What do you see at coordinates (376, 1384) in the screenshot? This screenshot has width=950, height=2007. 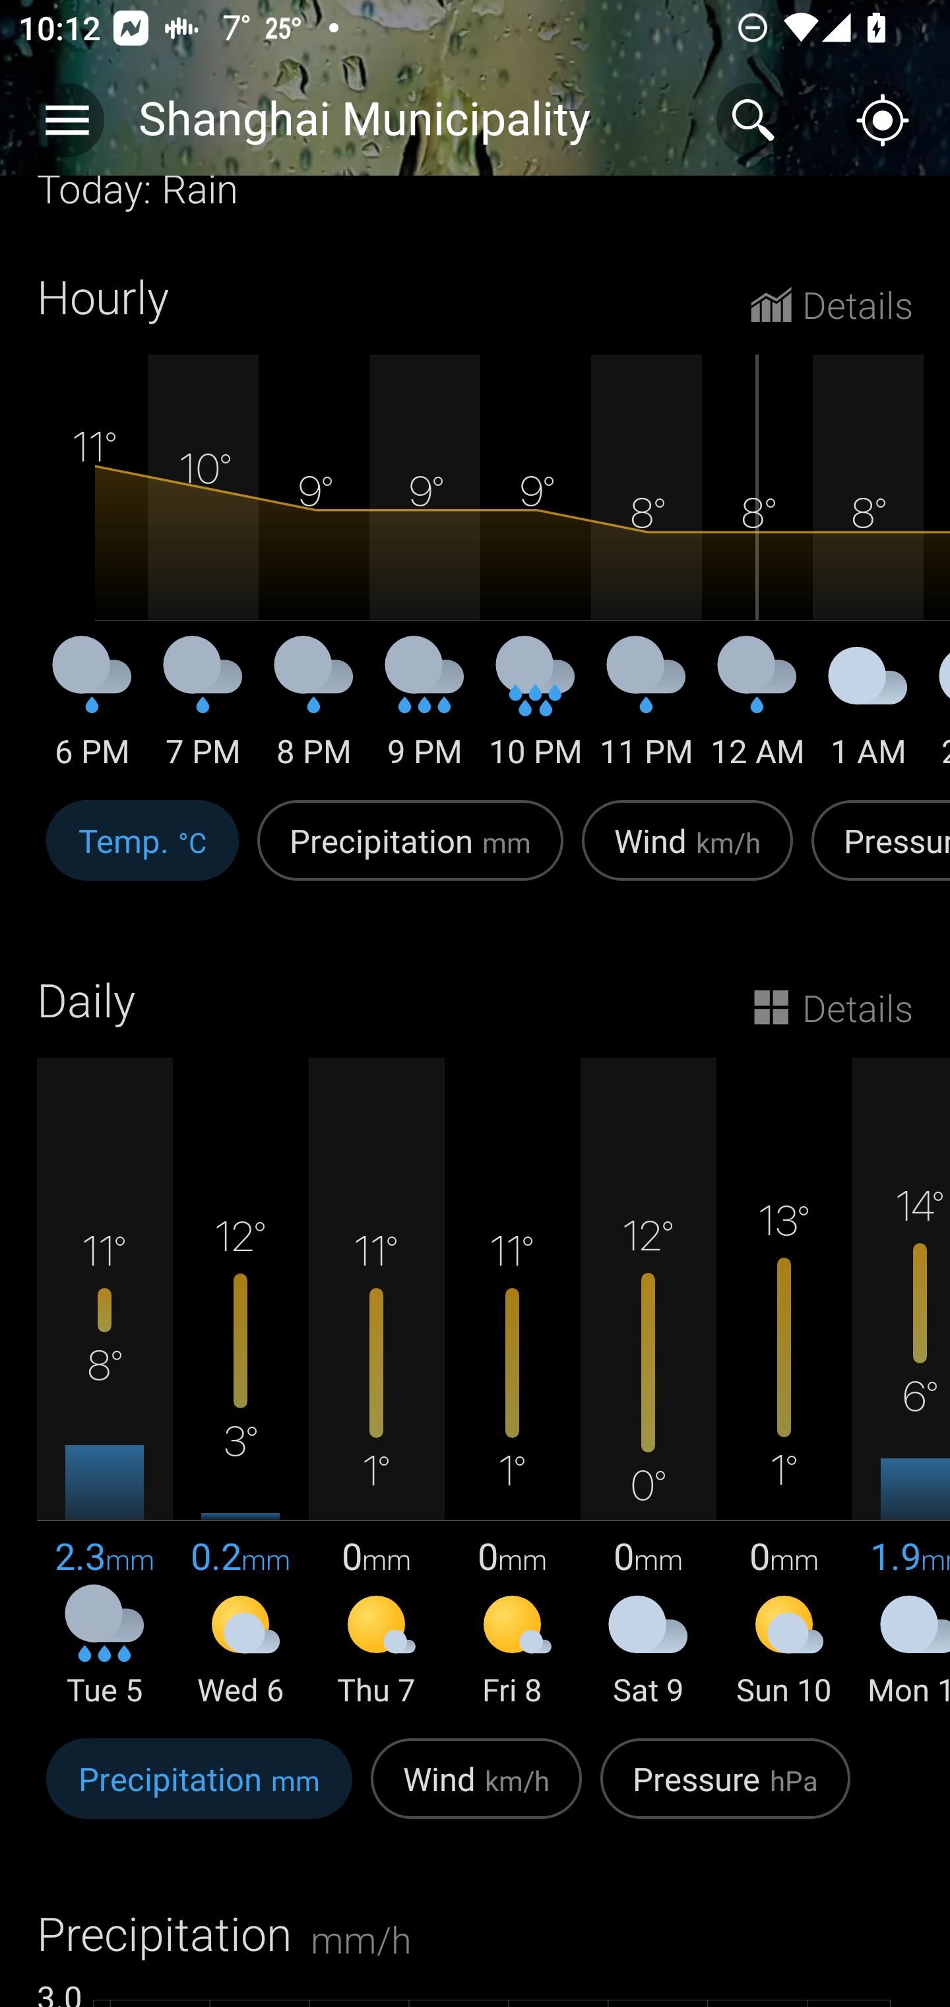 I see `11° 1° 0 mm Thu 7` at bounding box center [376, 1384].